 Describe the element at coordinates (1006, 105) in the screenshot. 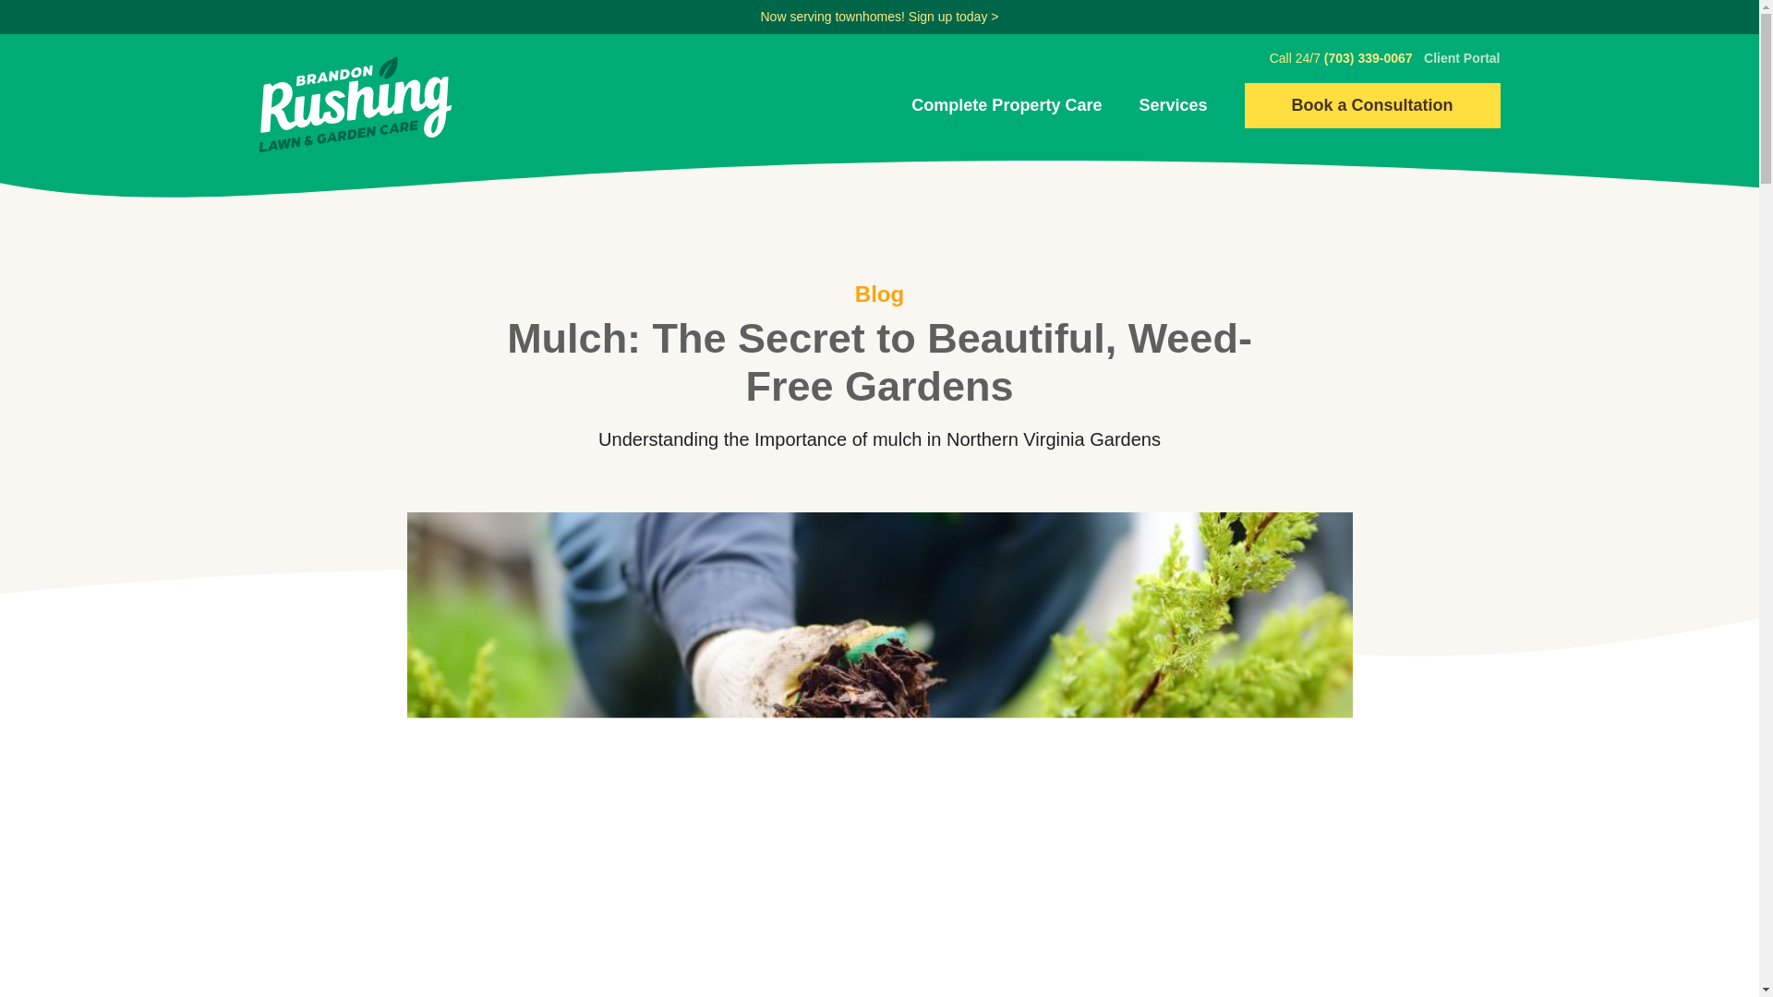

I see `Complete Property Care` at that location.